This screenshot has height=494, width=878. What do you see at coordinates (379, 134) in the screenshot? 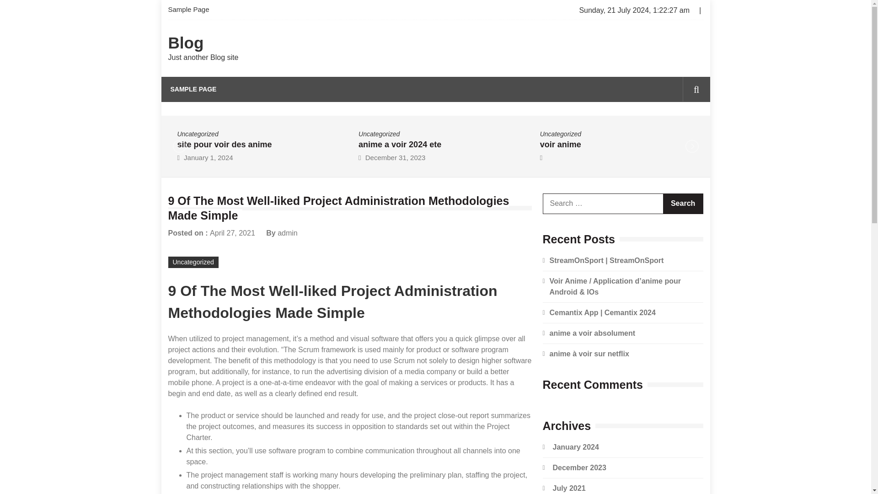
I see `Uncategorized` at bounding box center [379, 134].